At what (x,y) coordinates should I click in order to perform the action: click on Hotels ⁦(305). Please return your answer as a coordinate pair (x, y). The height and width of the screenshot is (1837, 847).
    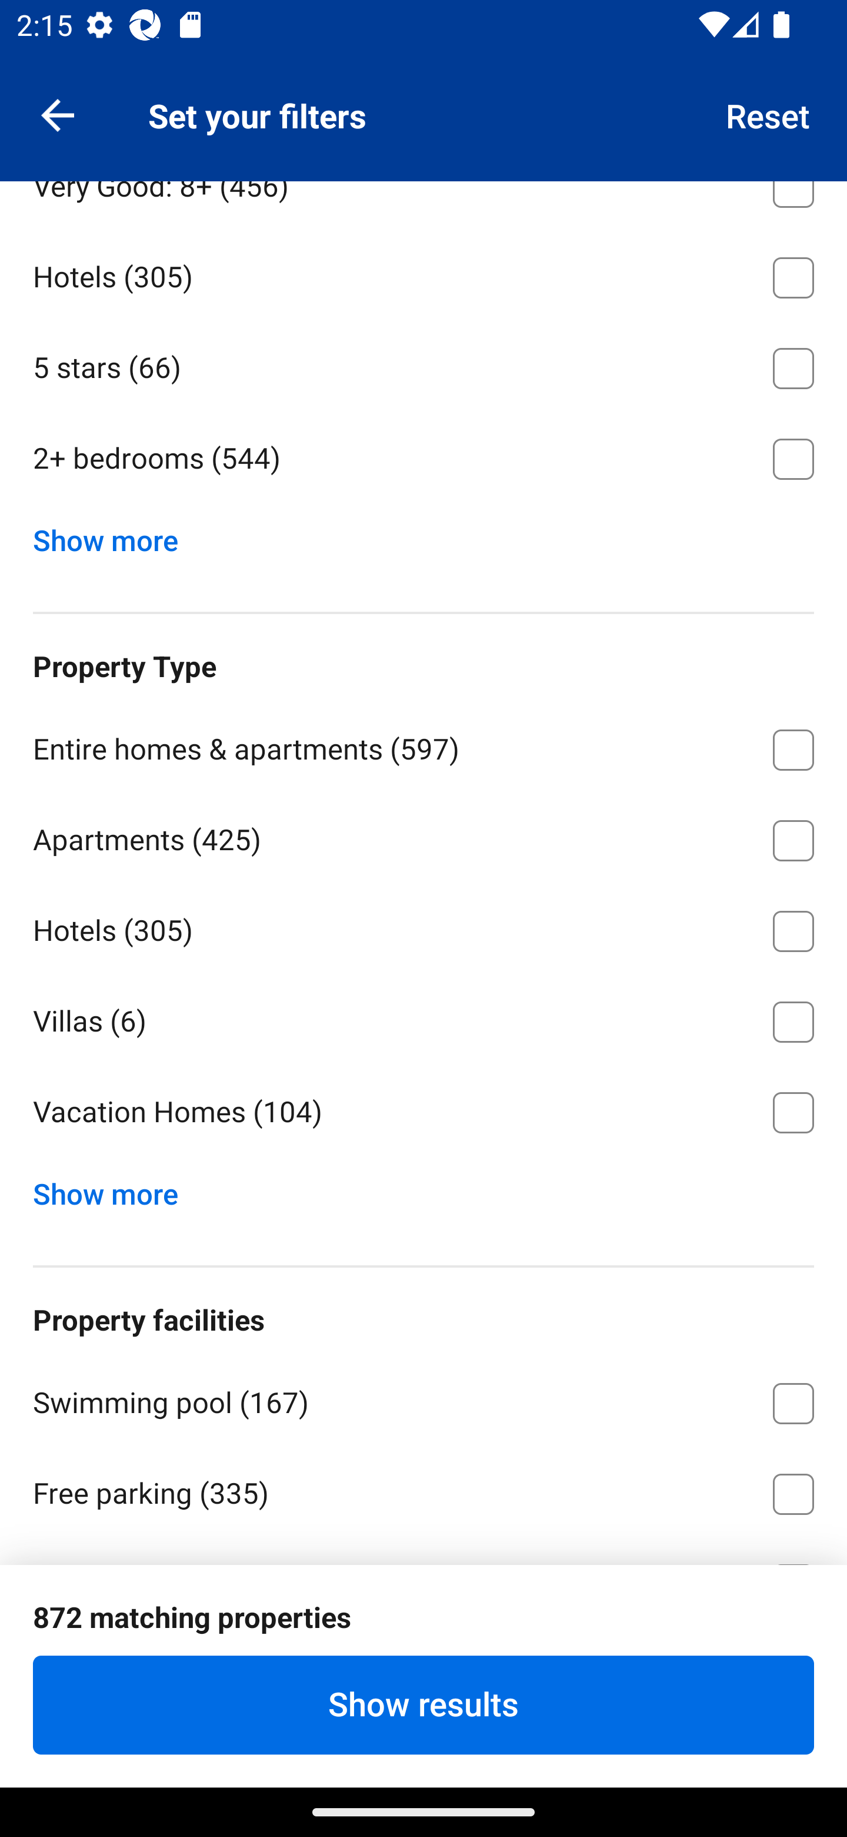
    Looking at the image, I should click on (423, 273).